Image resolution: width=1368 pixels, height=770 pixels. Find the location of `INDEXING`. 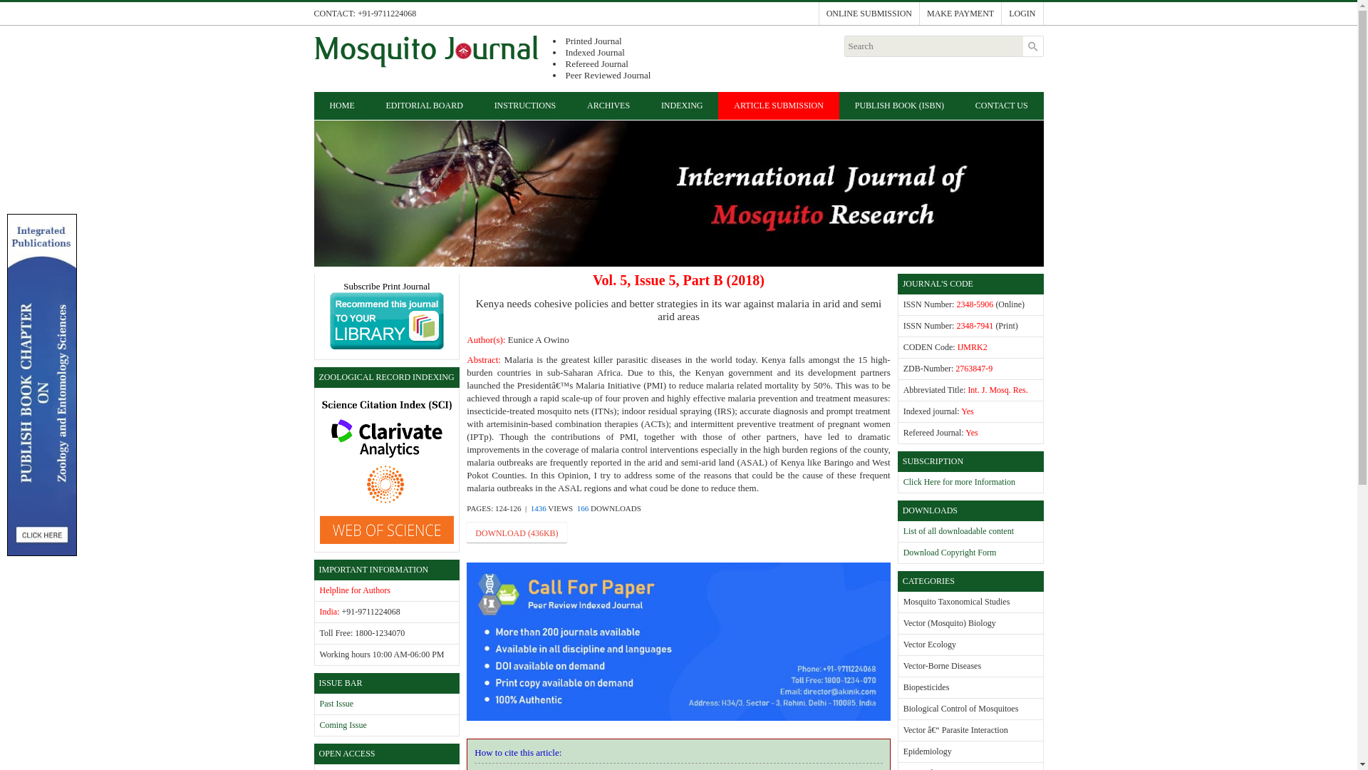

INDEXING is located at coordinates (682, 106).